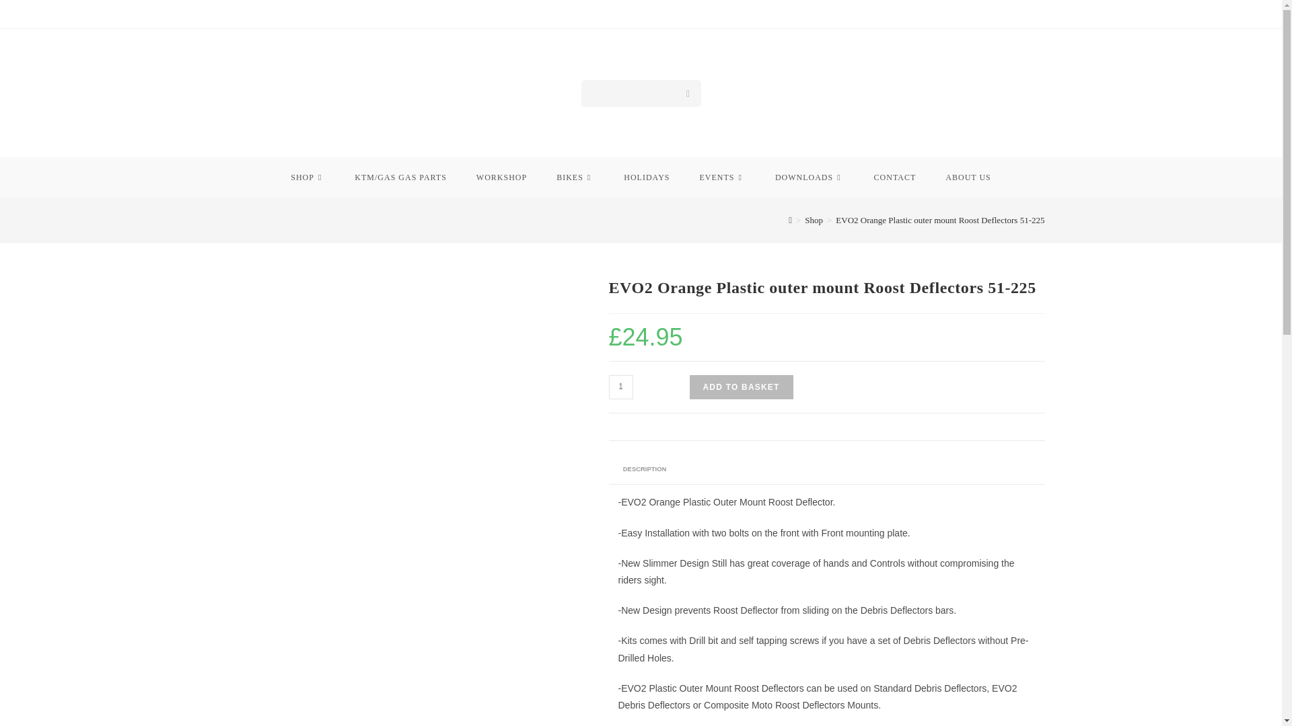 Image resolution: width=1292 pixels, height=726 pixels. I want to click on SHOP, so click(308, 177).